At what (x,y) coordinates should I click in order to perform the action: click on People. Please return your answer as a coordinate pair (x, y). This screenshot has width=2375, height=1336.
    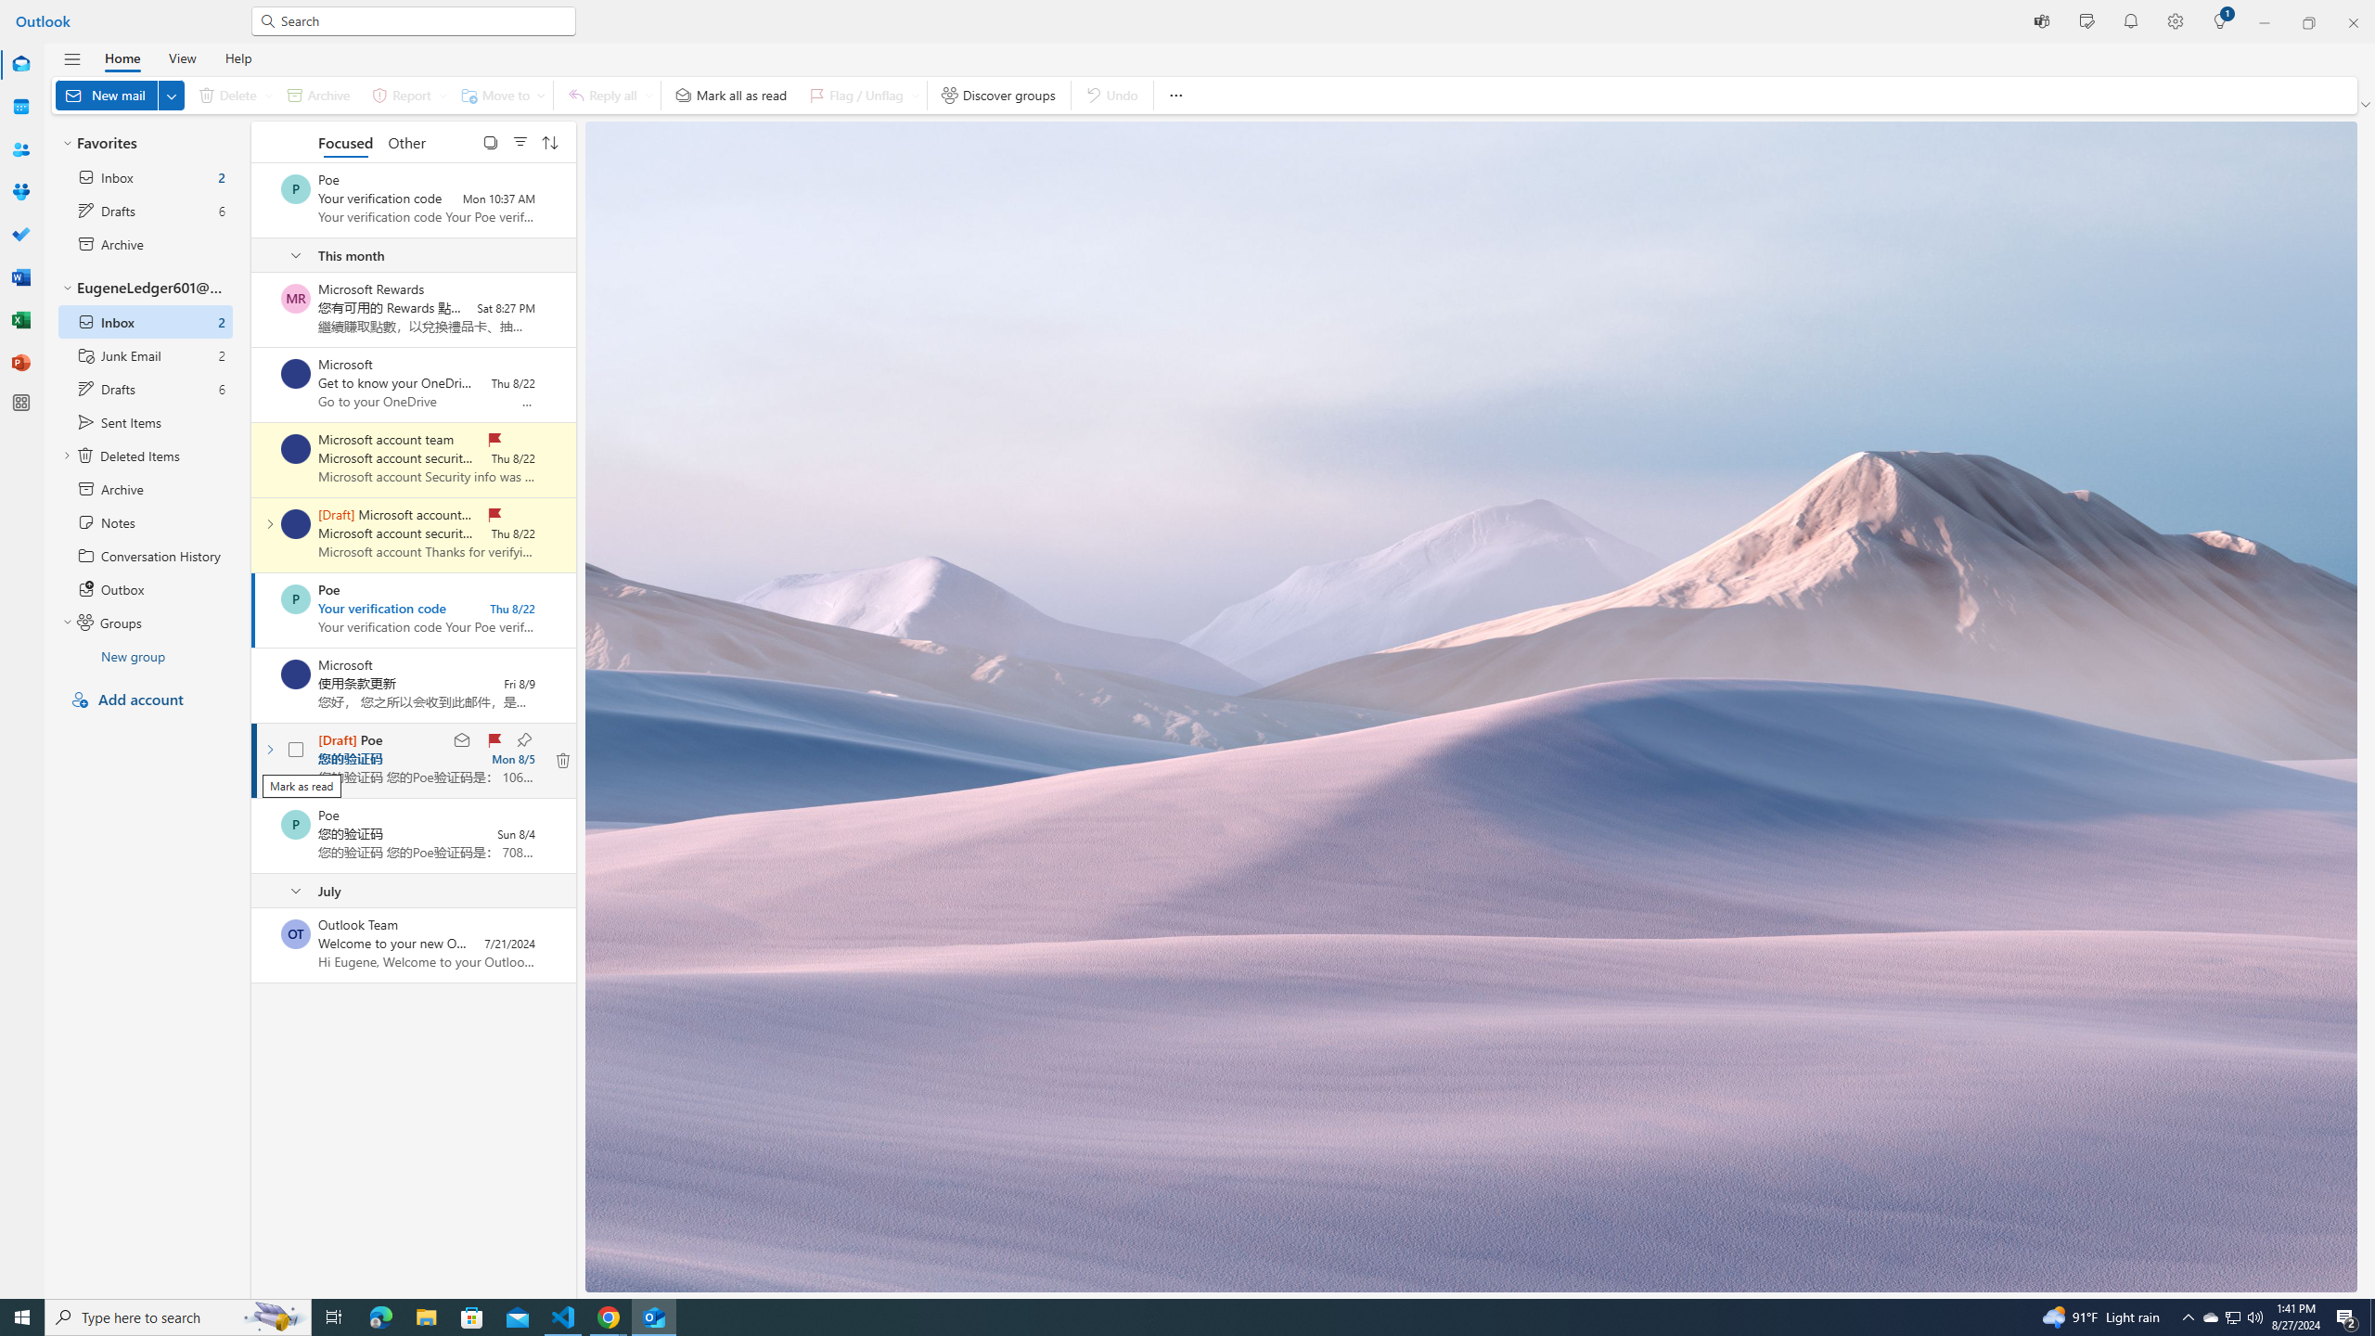
    Looking at the image, I should click on (20, 149).